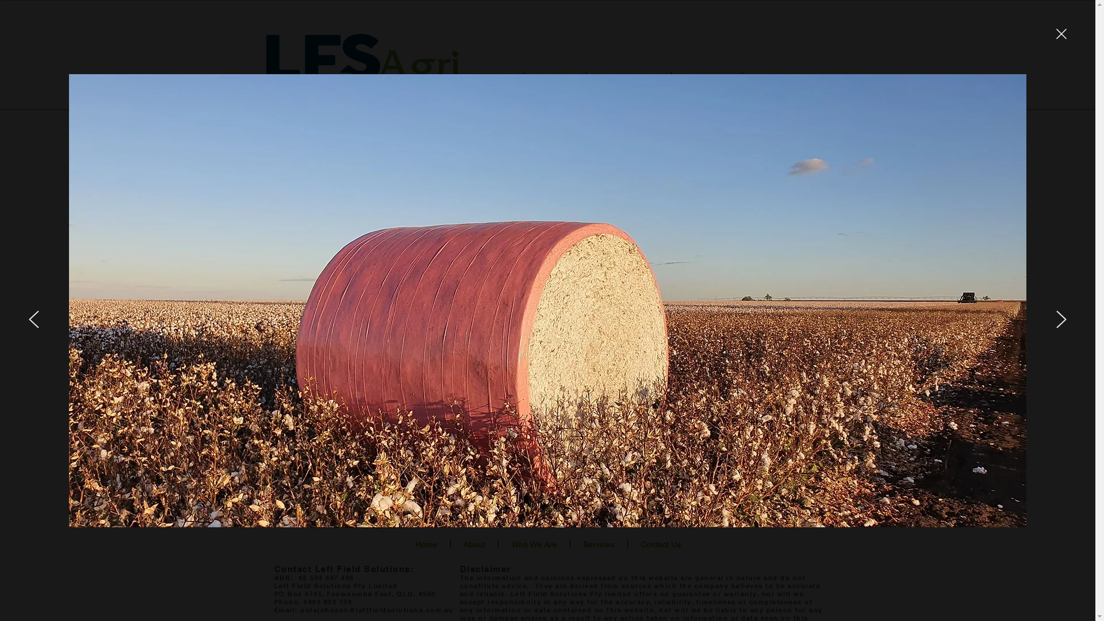 Image resolution: width=1104 pixels, height=621 pixels. I want to click on About, so click(474, 544).